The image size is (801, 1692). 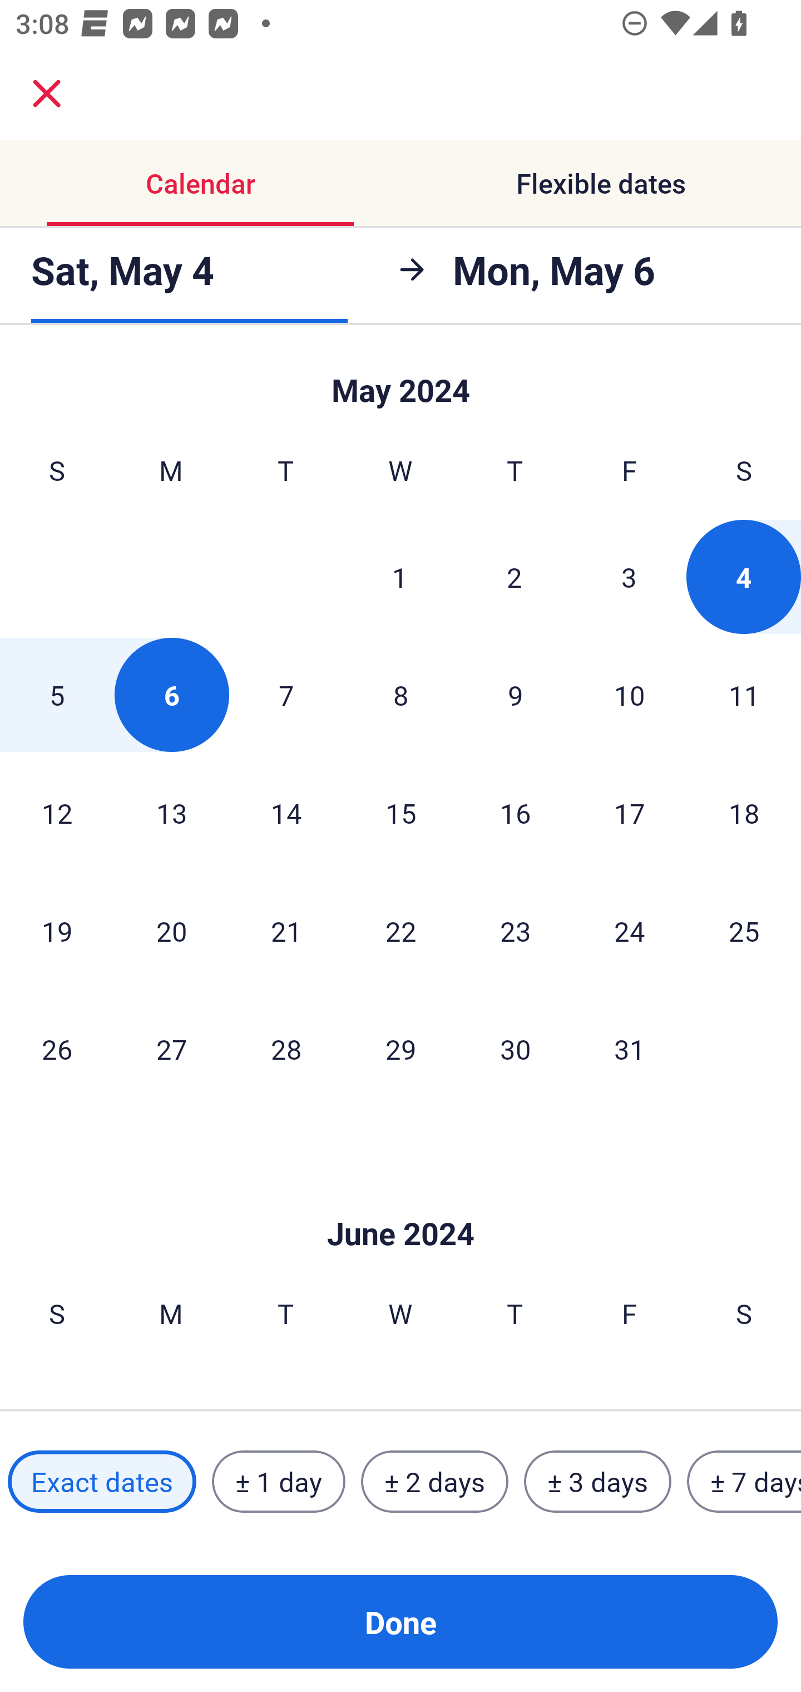 I want to click on ± 3 days, so click(x=597, y=1481).